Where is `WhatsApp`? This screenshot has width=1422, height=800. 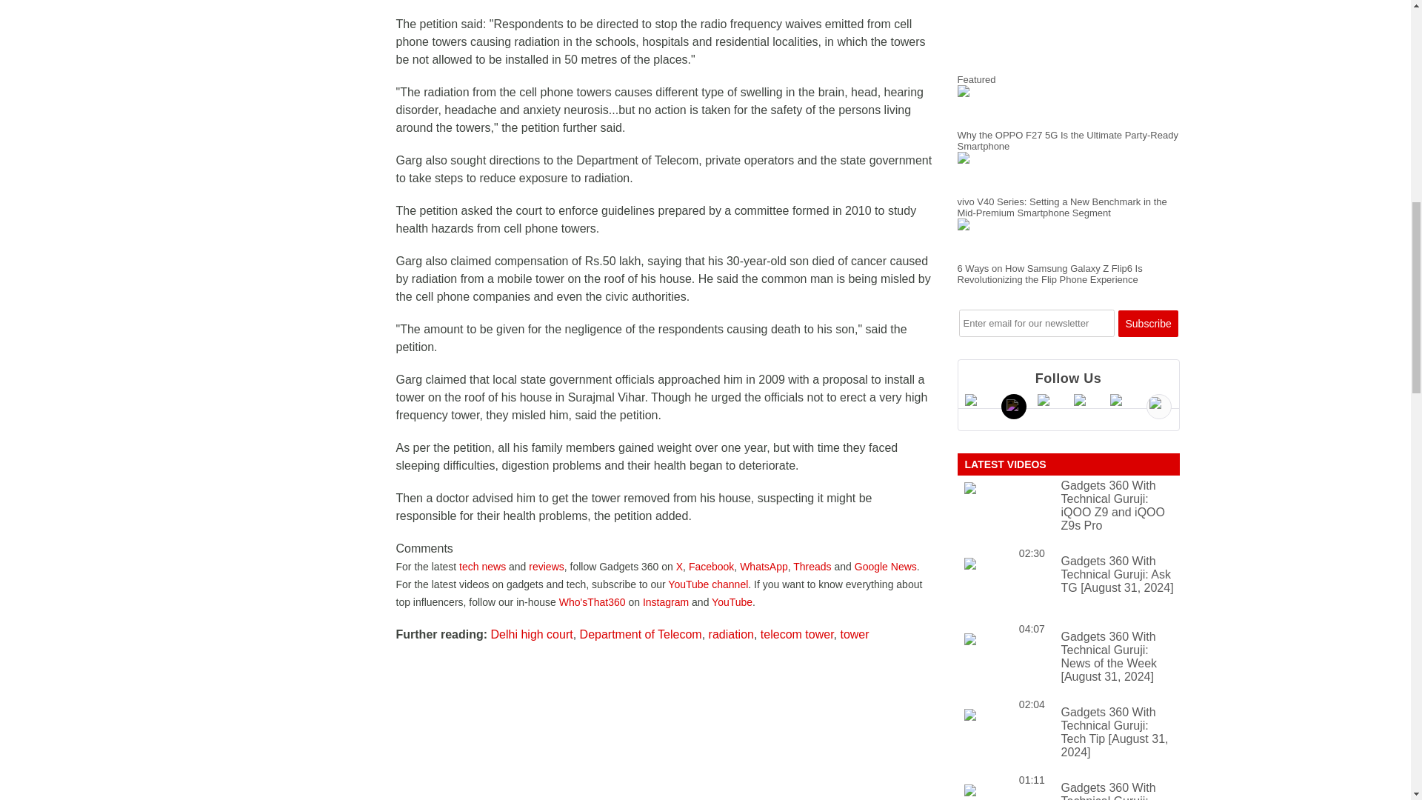
WhatsApp is located at coordinates (763, 567).